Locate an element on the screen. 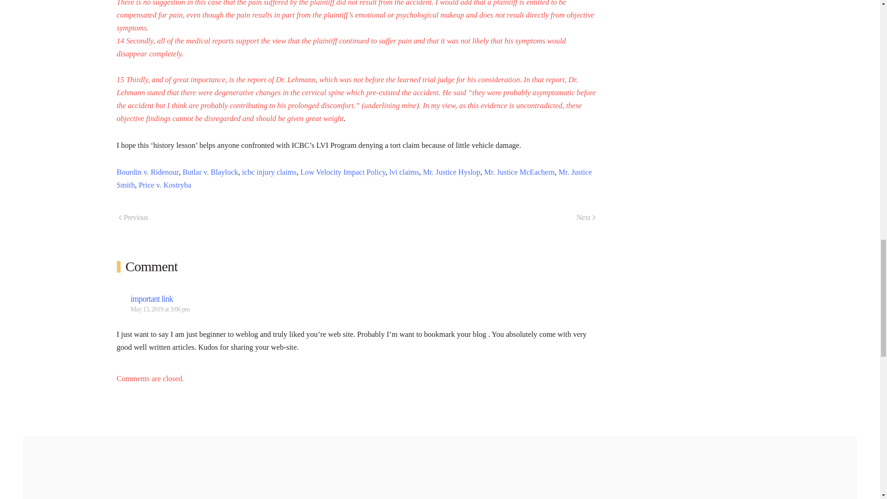 Image resolution: width=887 pixels, height=499 pixels. Butlar v. Blaylock is located at coordinates (210, 172).